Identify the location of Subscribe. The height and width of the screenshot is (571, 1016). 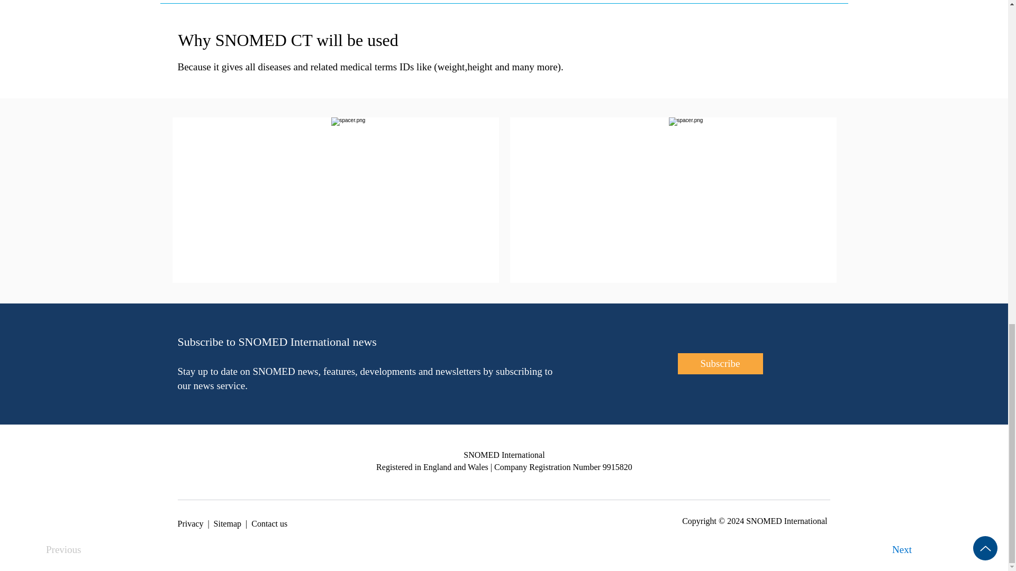
(720, 364).